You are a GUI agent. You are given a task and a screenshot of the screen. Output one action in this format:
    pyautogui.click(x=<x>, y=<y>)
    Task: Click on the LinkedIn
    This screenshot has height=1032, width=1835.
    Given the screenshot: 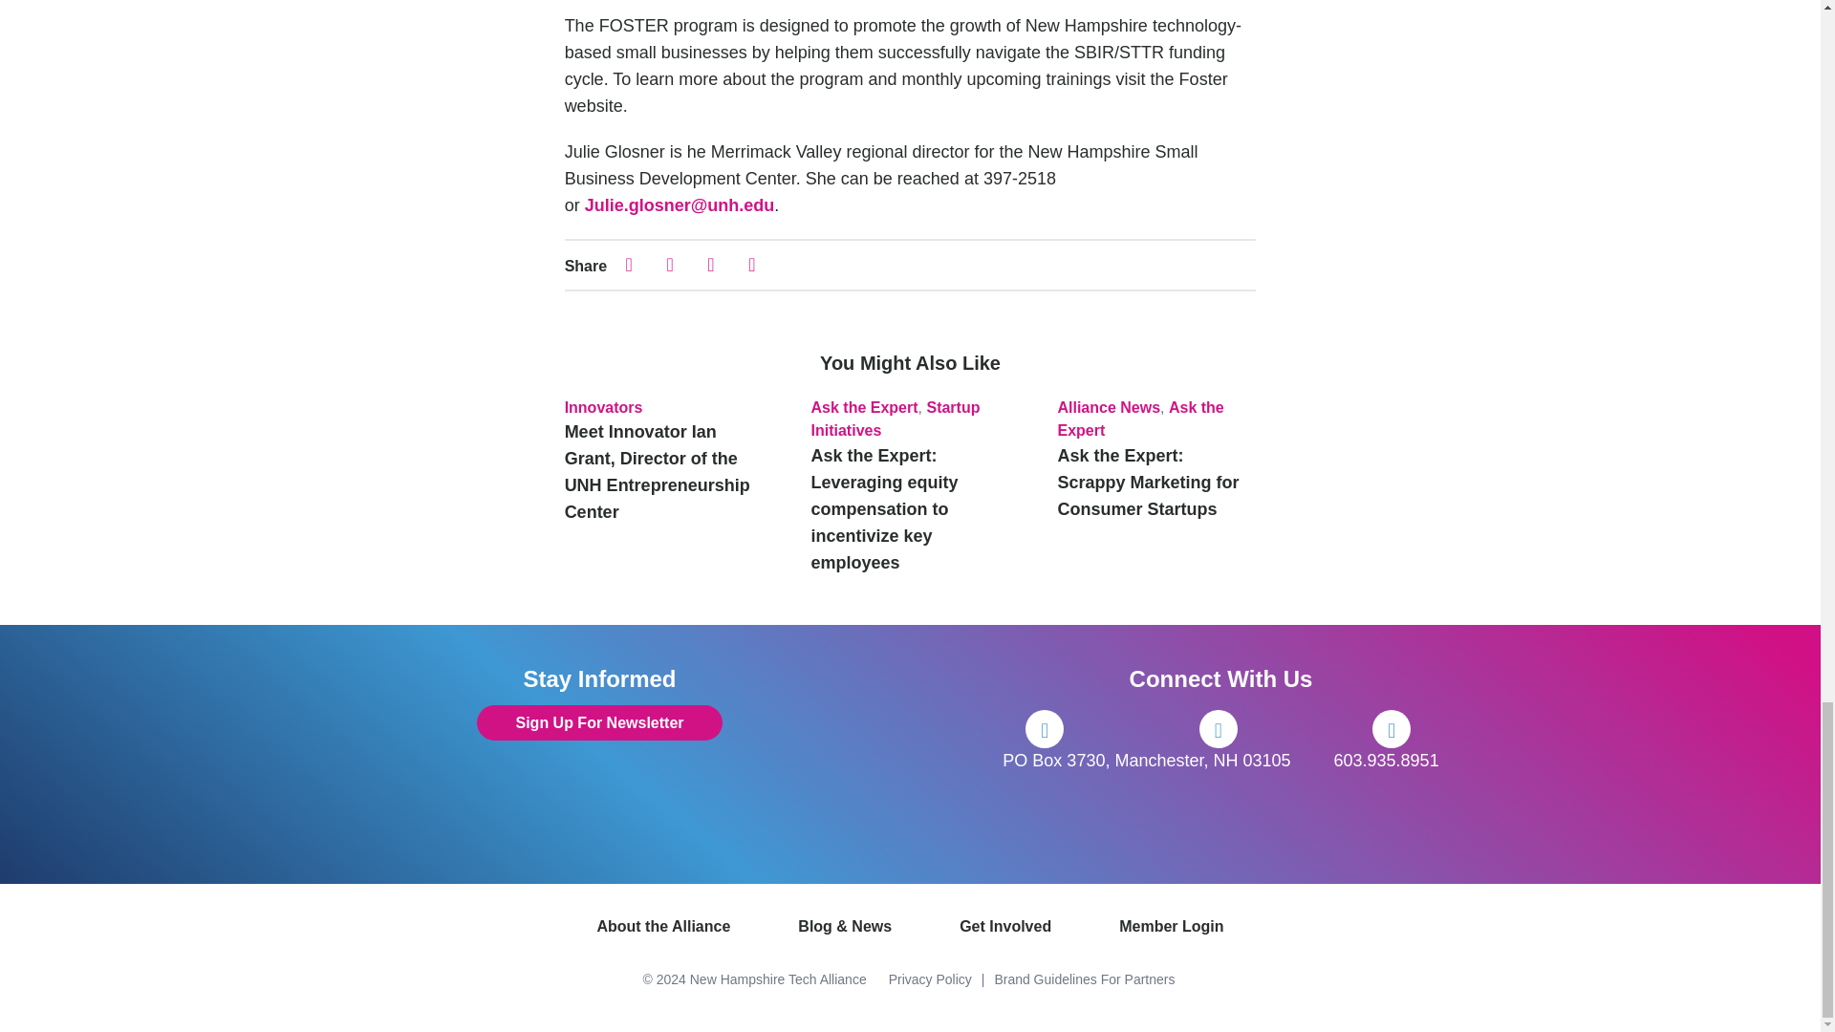 What is the action you would take?
    pyautogui.click(x=1392, y=729)
    